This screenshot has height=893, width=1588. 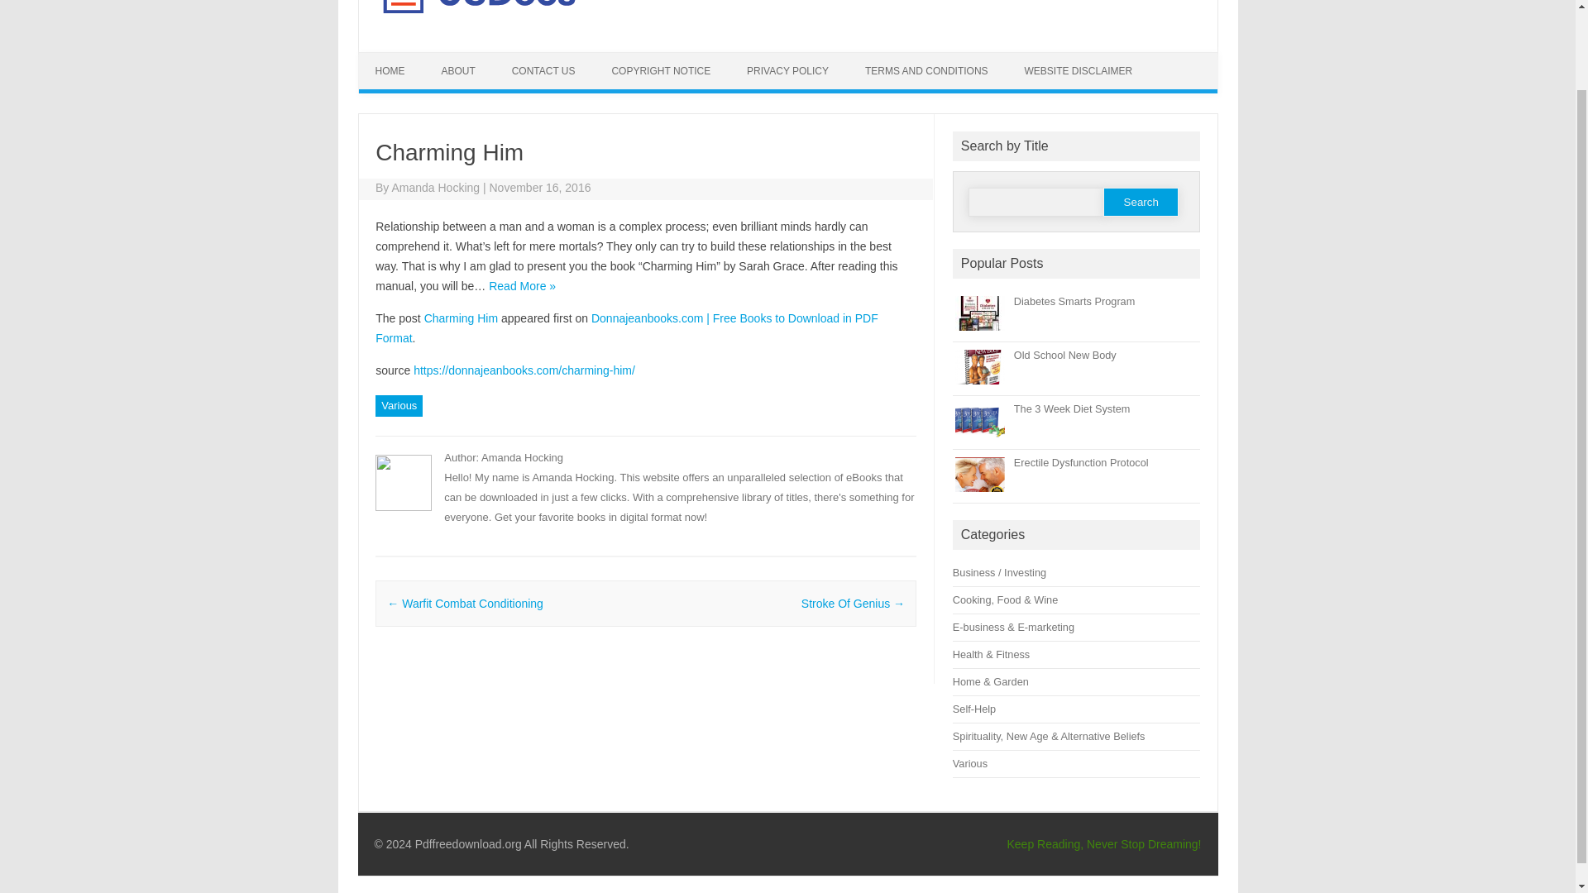 What do you see at coordinates (390, 71) in the screenshot?
I see `HOME` at bounding box center [390, 71].